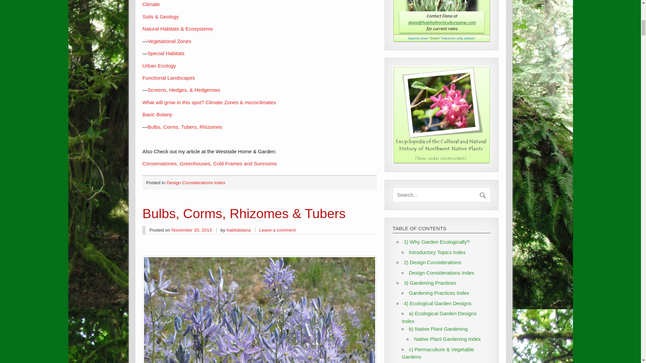 The height and width of the screenshot is (363, 646). I want to click on November 20, 2013, so click(192, 230).